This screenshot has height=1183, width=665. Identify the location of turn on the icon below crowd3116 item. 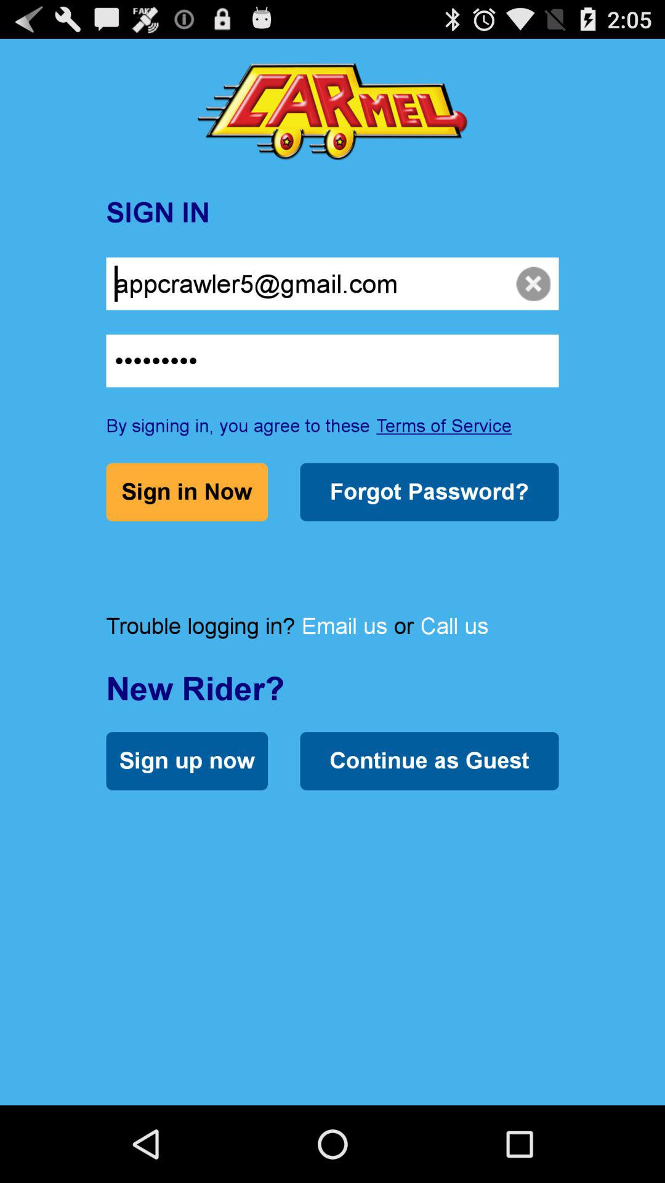
(444, 425).